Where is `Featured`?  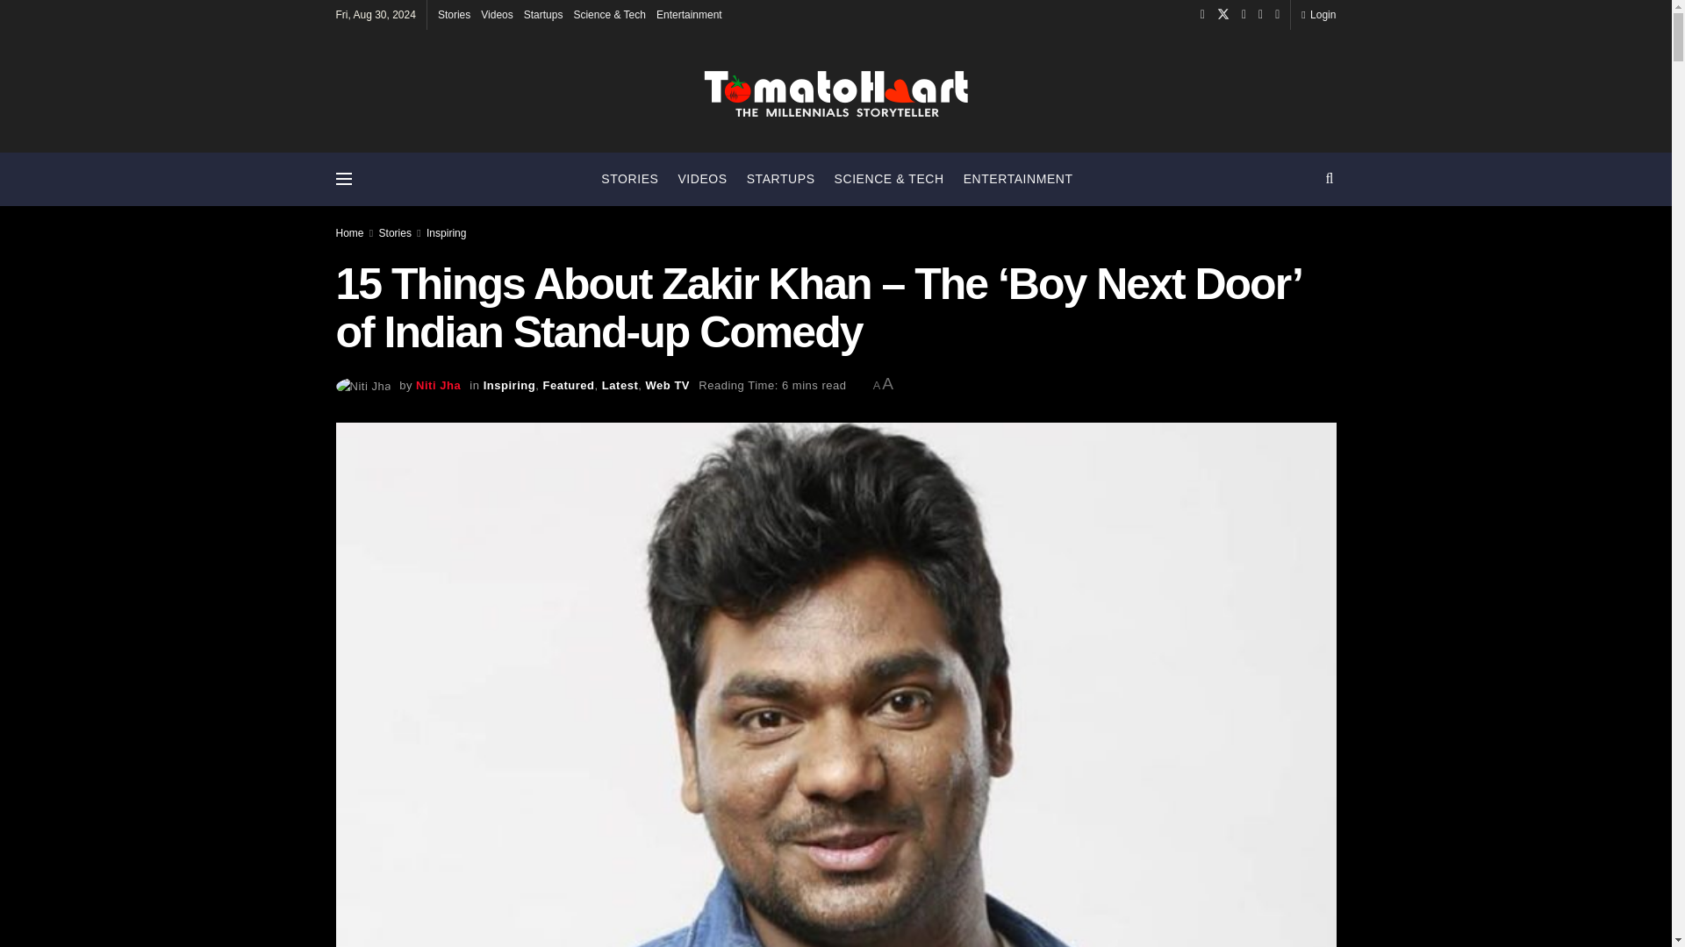
Featured is located at coordinates (569, 386).